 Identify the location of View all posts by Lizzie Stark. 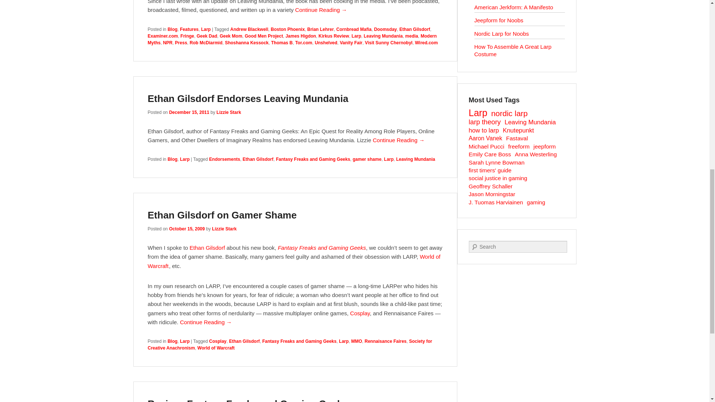
(229, 112).